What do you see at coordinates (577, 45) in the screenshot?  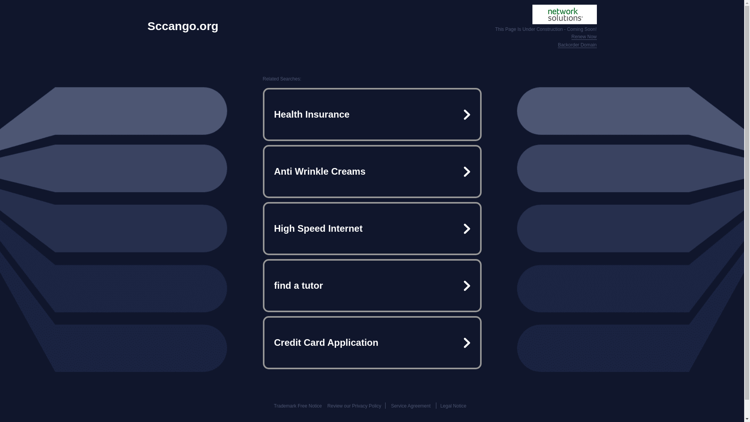 I see `Backorder Domain` at bounding box center [577, 45].